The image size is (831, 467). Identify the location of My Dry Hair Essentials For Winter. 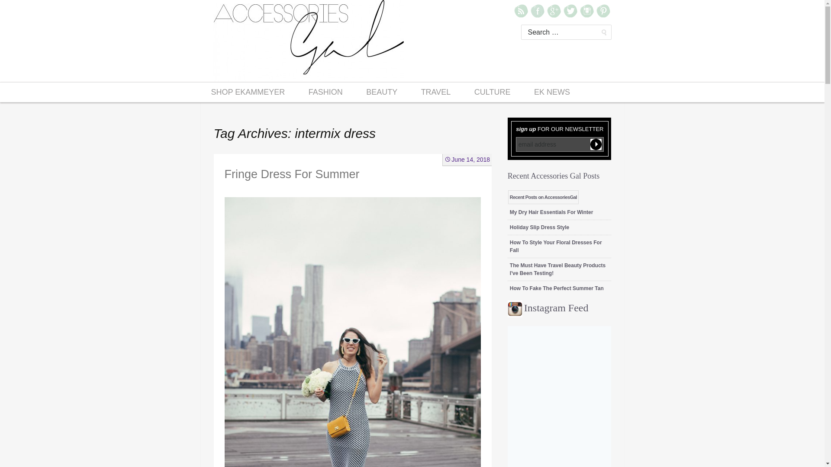
(551, 212).